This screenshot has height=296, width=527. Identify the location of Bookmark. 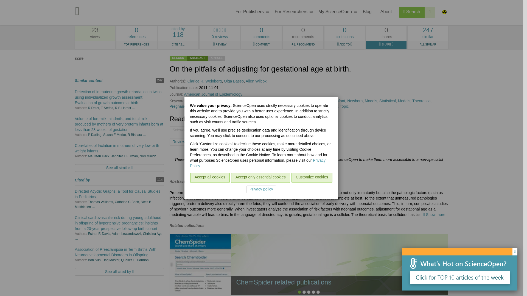
(251, 13).